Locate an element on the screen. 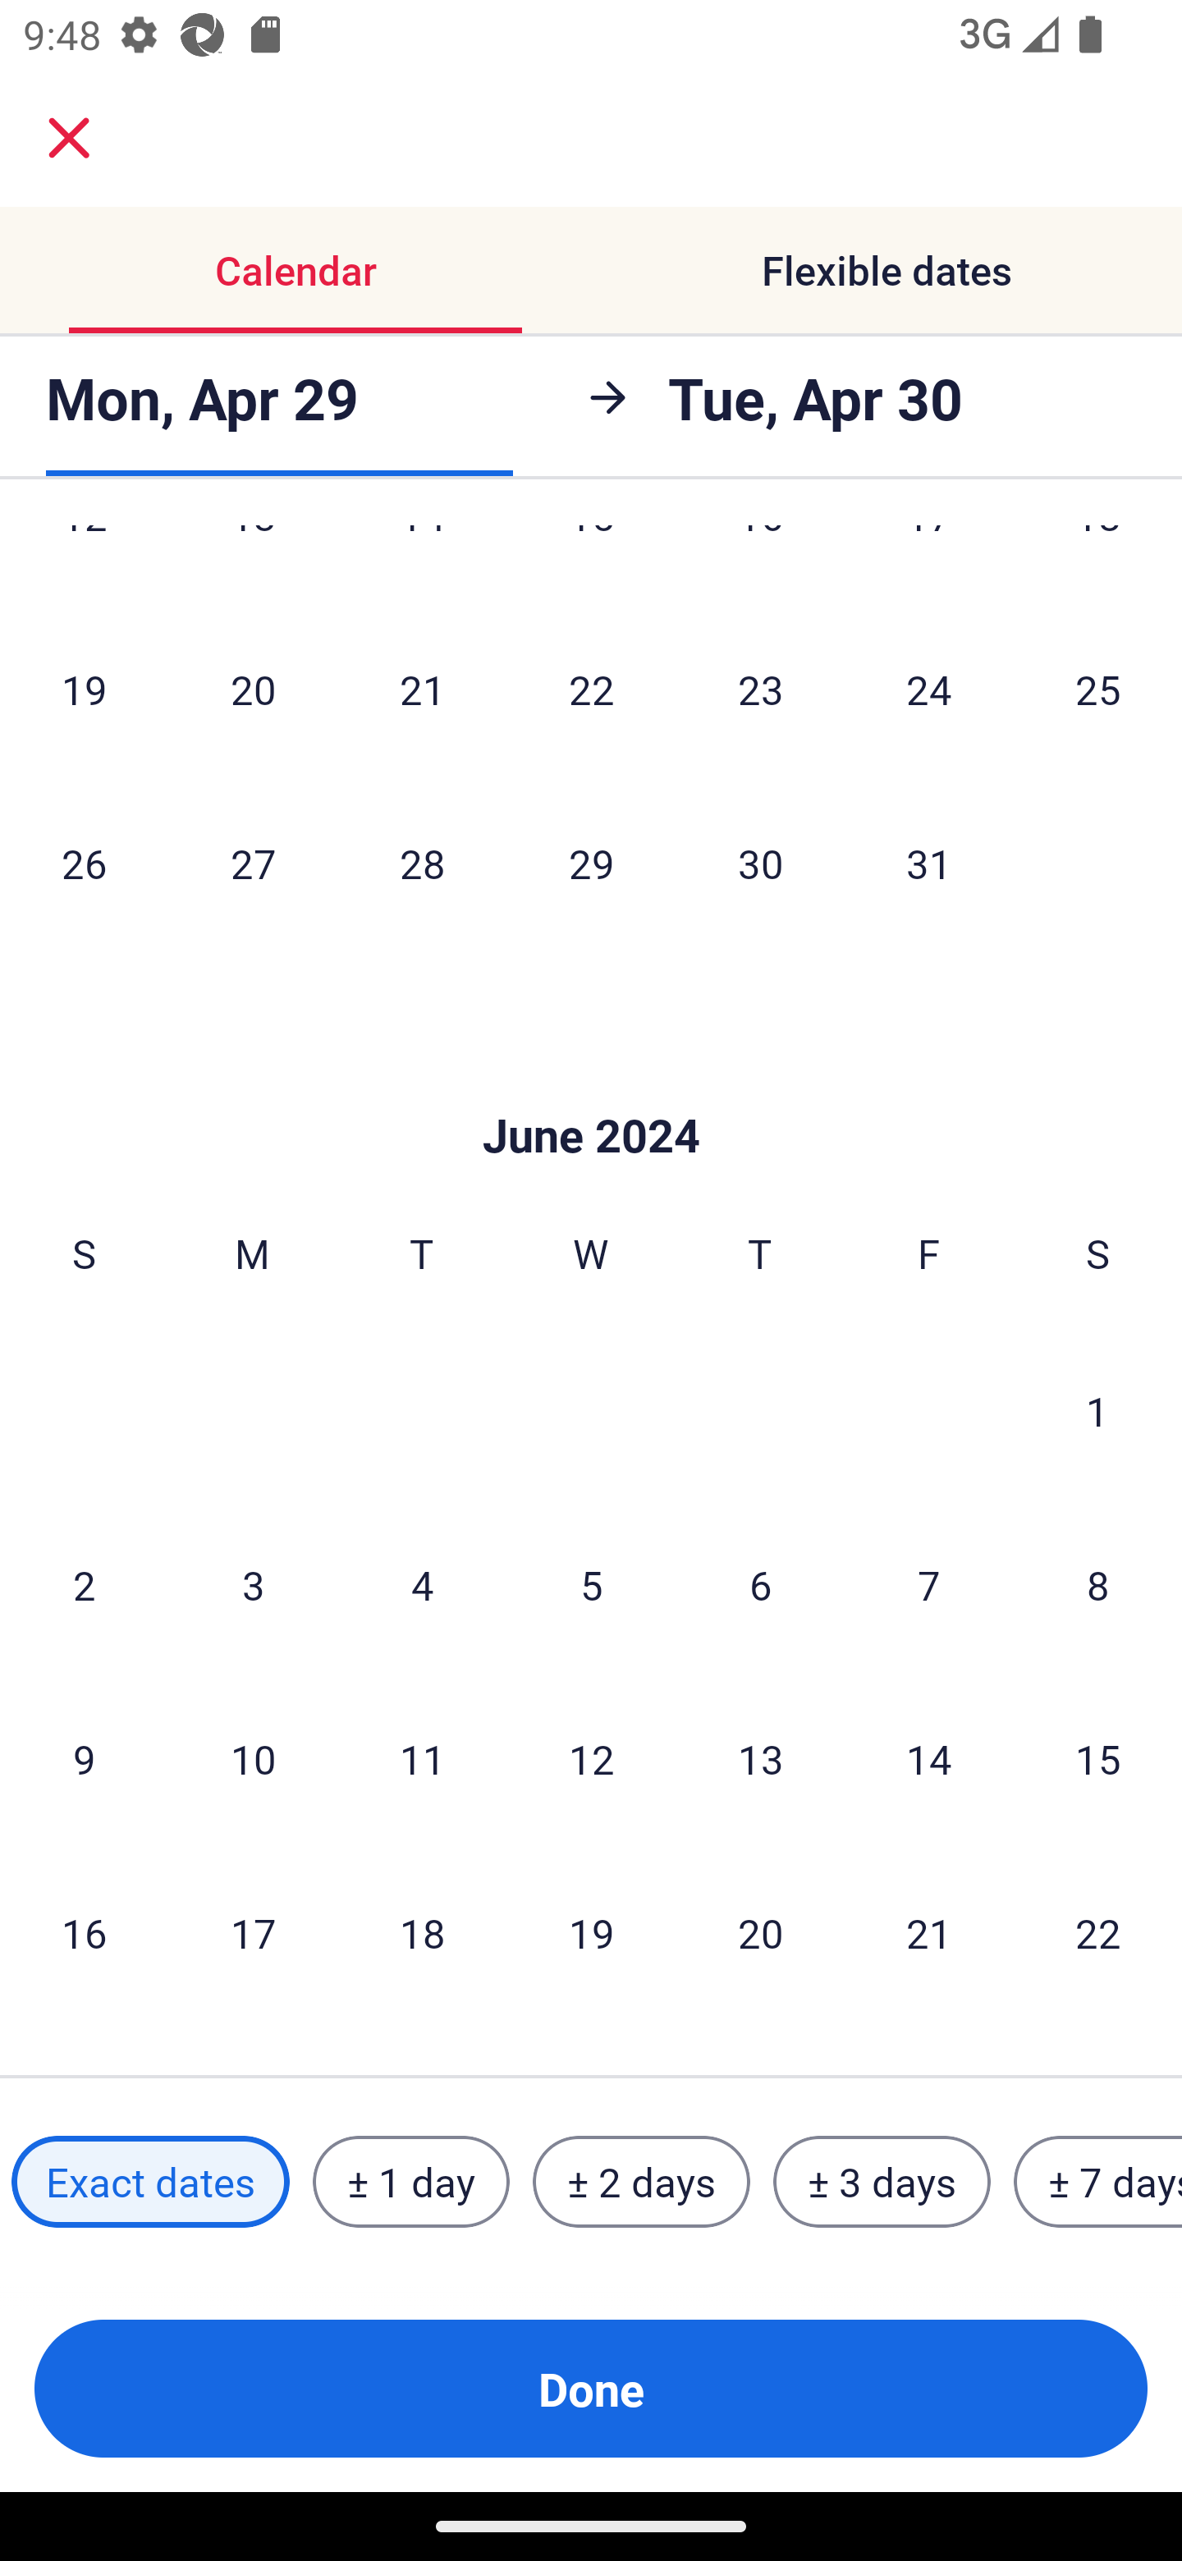 The height and width of the screenshot is (2561, 1182). 28 Tuesday, May 28, 2024 is located at coordinates (422, 863).